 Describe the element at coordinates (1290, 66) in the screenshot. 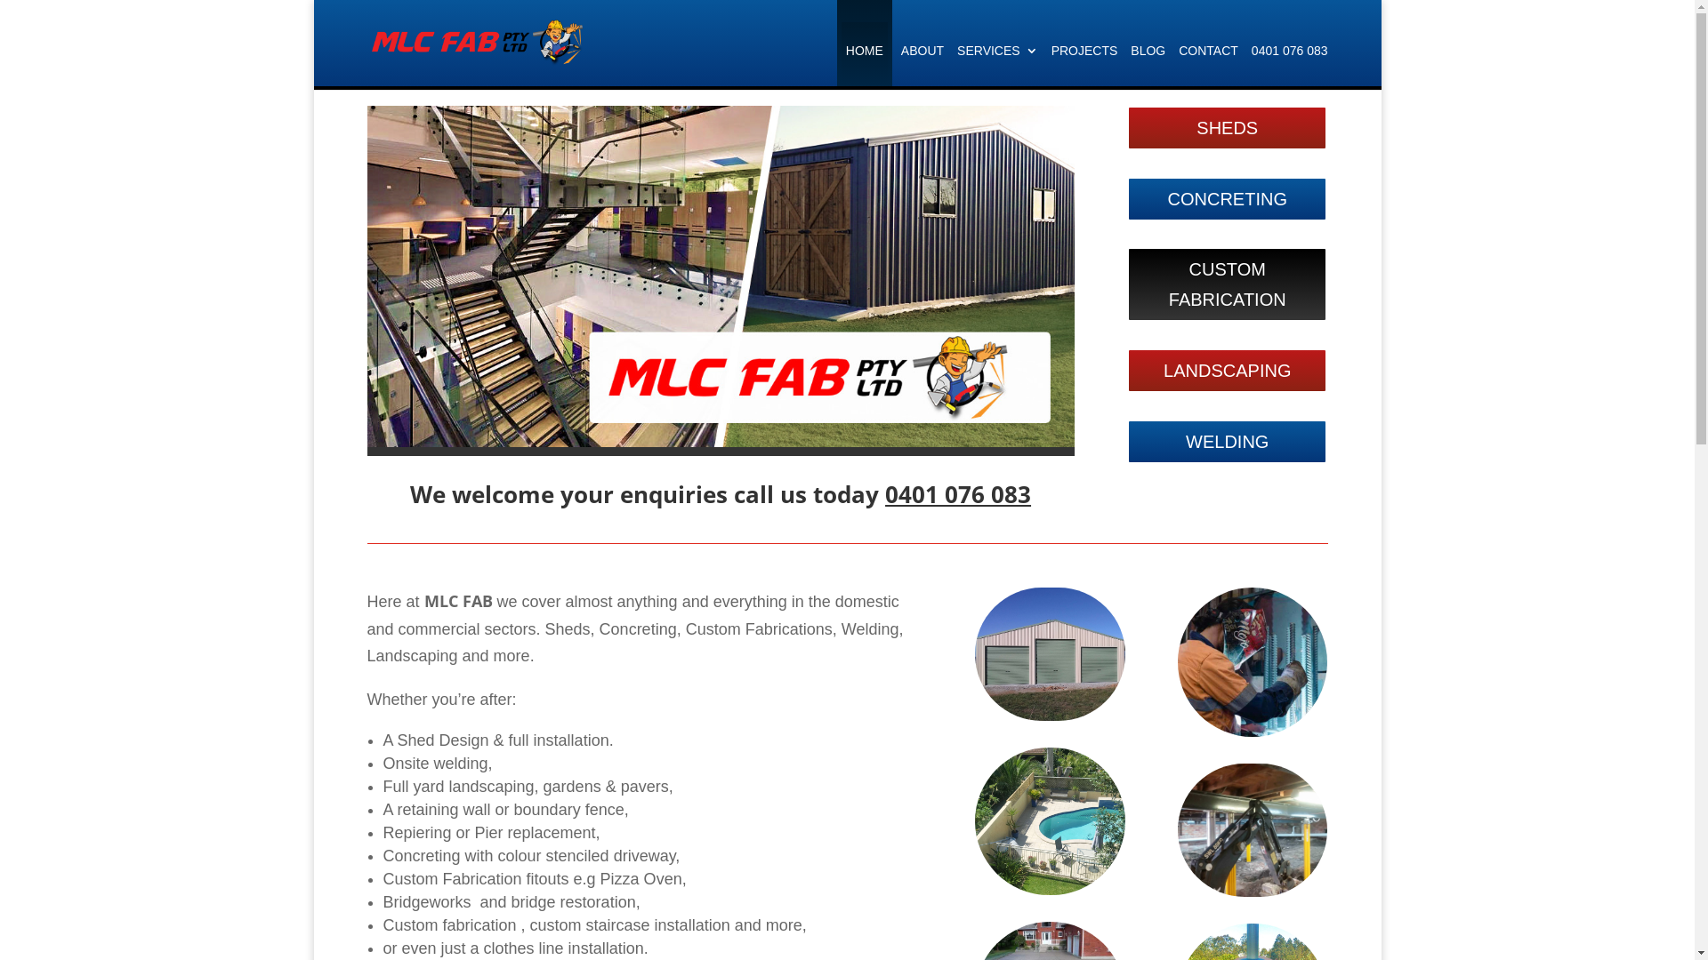

I see `0401 076 083` at that location.